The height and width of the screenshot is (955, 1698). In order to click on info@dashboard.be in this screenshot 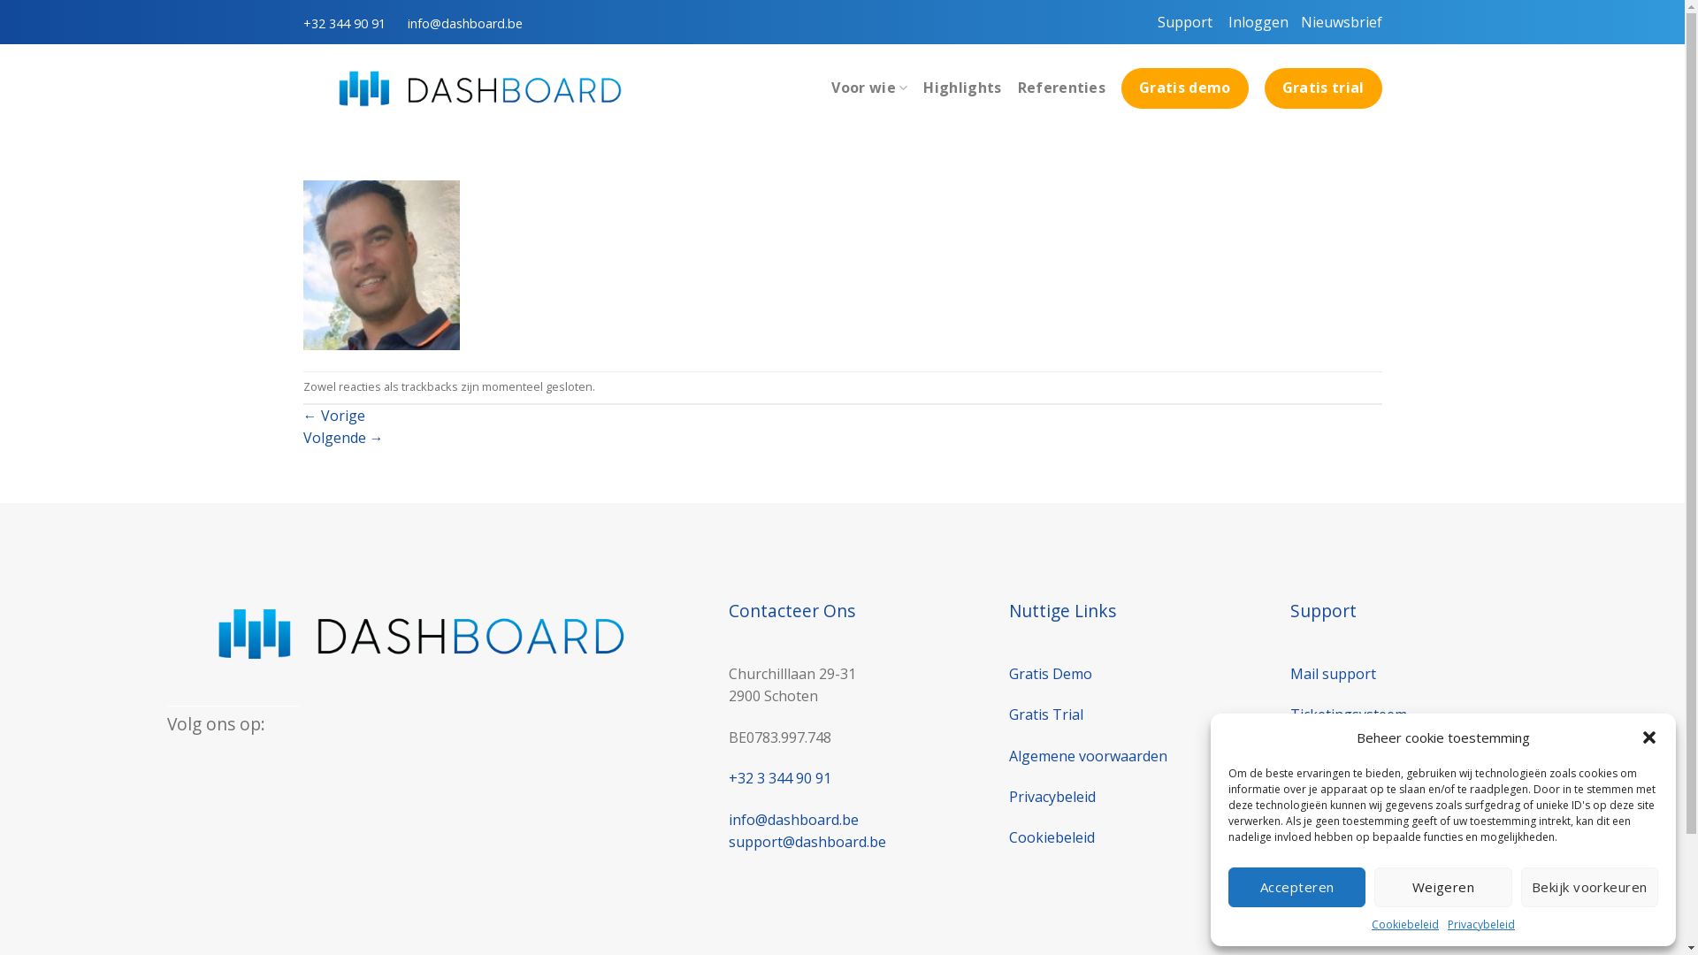, I will do `click(794, 820)`.